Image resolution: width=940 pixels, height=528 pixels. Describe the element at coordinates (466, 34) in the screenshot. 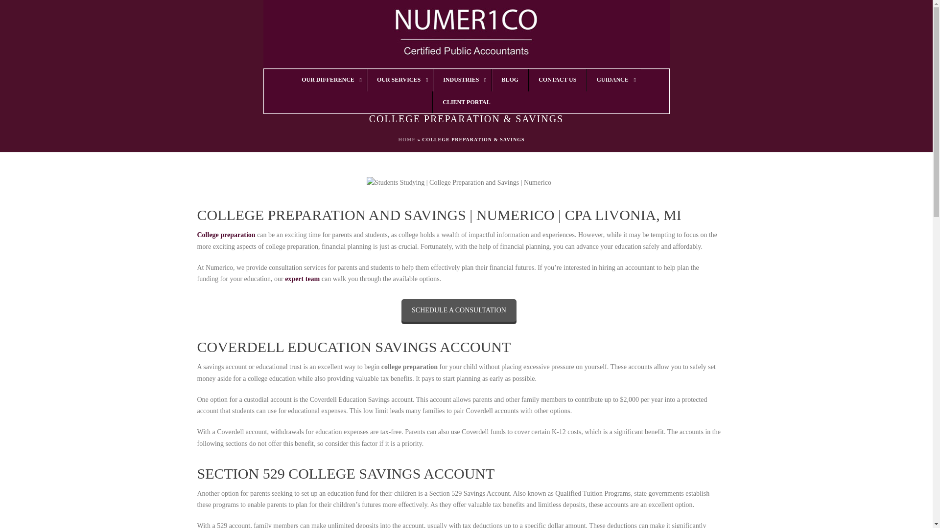

I see `NUMER1CO` at that location.